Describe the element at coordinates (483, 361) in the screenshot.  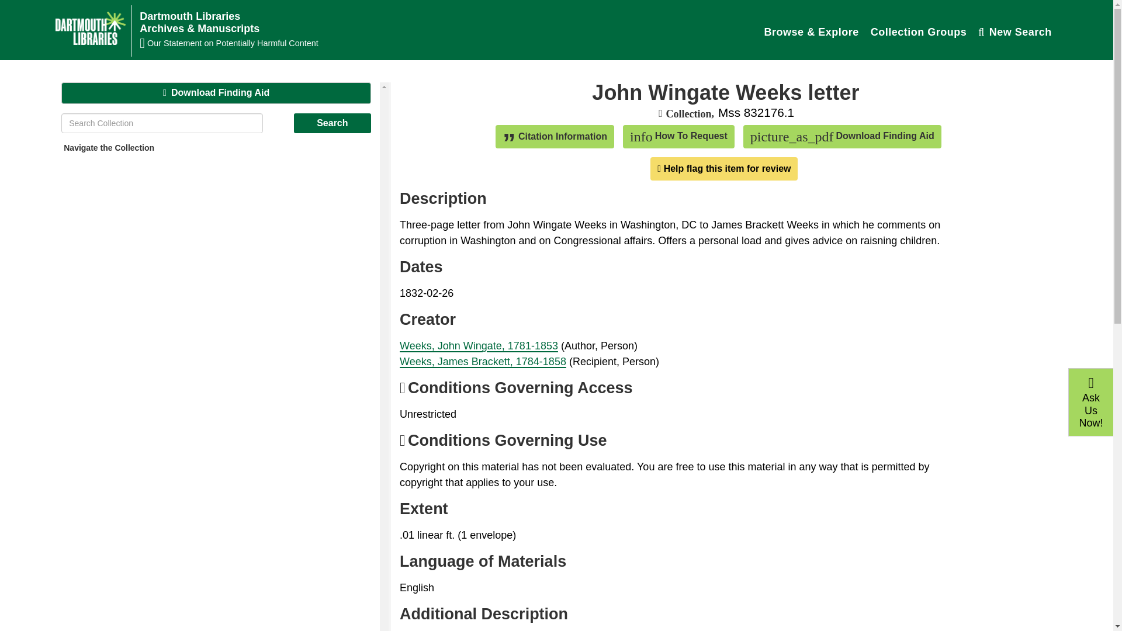
I see `Weeks, James Brackett, 1784-1858` at that location.